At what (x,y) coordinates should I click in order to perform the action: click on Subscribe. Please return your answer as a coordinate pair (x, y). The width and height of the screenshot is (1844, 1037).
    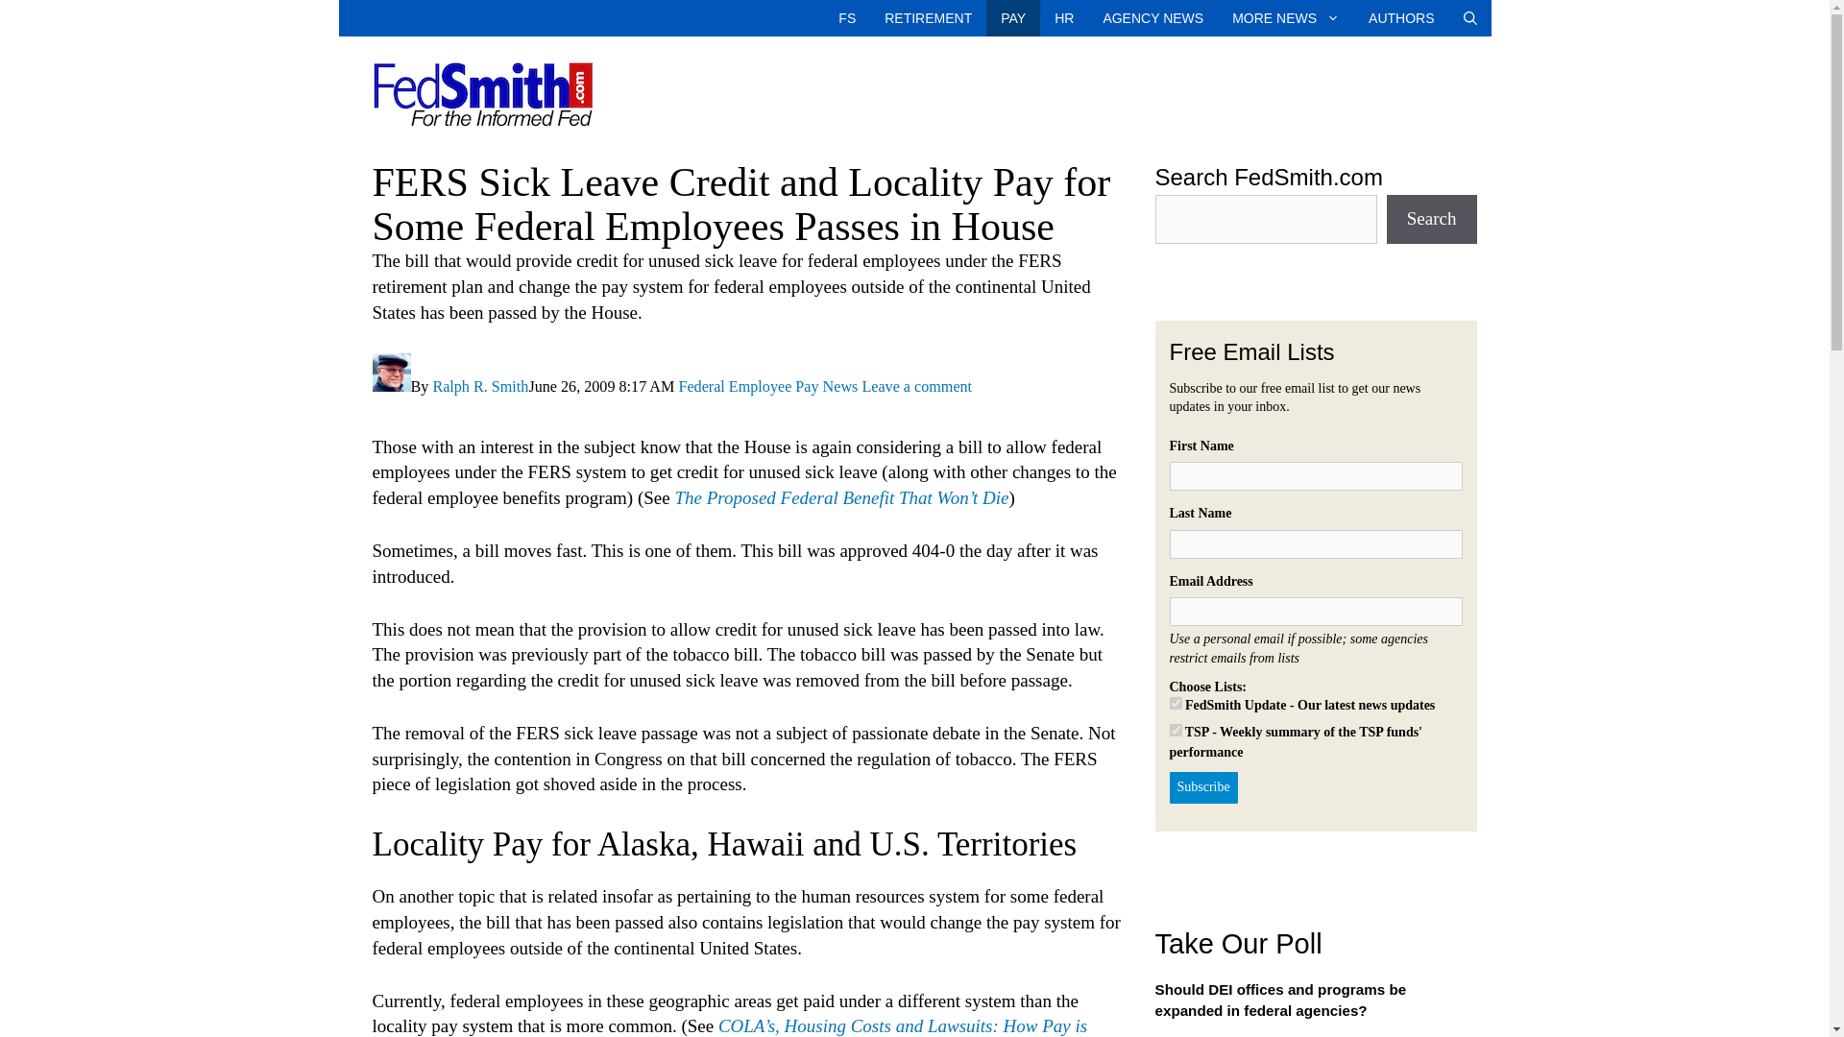
    Looking at the image, I should click on (1202, 787).